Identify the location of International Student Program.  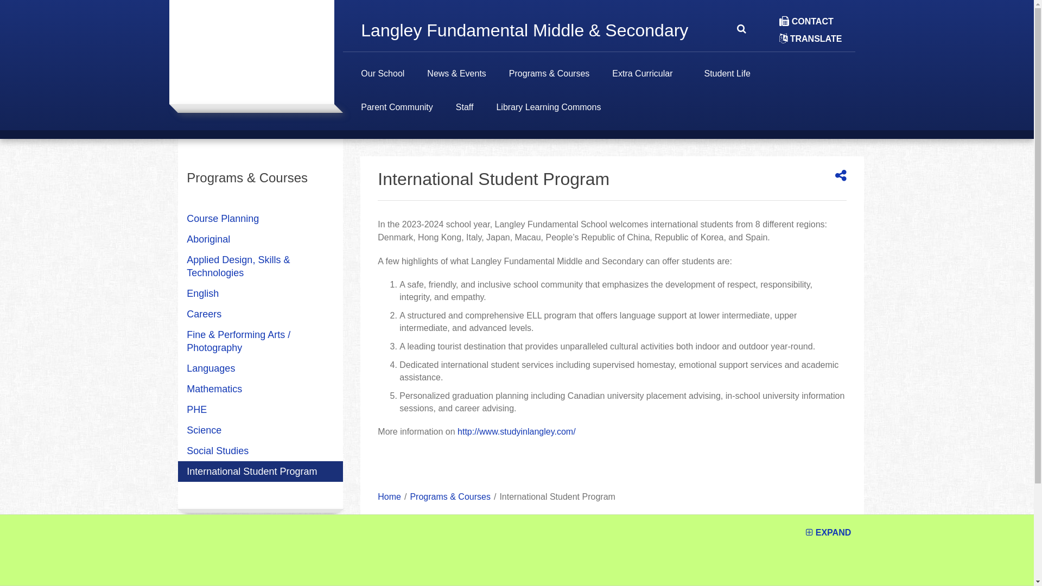
(260, 472).